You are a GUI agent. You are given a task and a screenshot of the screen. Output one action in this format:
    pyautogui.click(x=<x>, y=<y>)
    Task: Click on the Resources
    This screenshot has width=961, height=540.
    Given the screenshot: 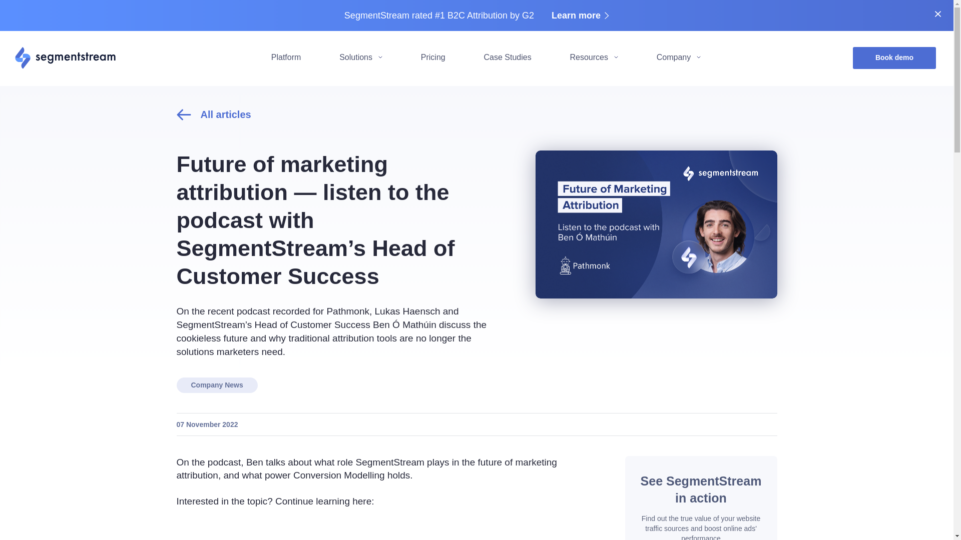 What is the action you would take?
    pyautogui.click(x=594, y=56)
    